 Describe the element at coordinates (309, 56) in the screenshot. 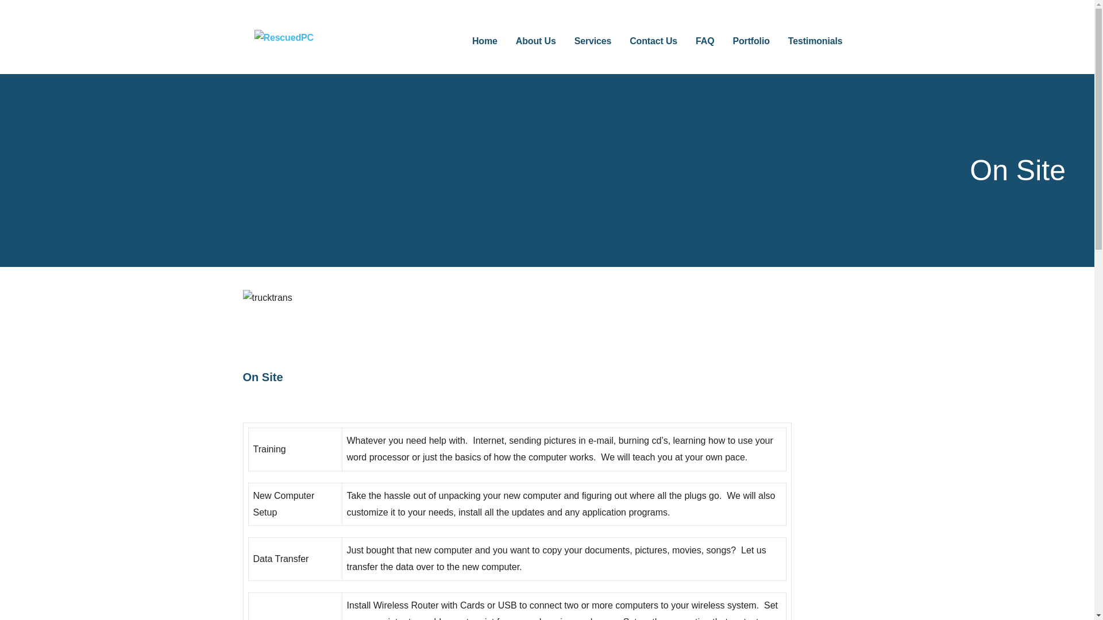

I see `RescuedPC` at that location.